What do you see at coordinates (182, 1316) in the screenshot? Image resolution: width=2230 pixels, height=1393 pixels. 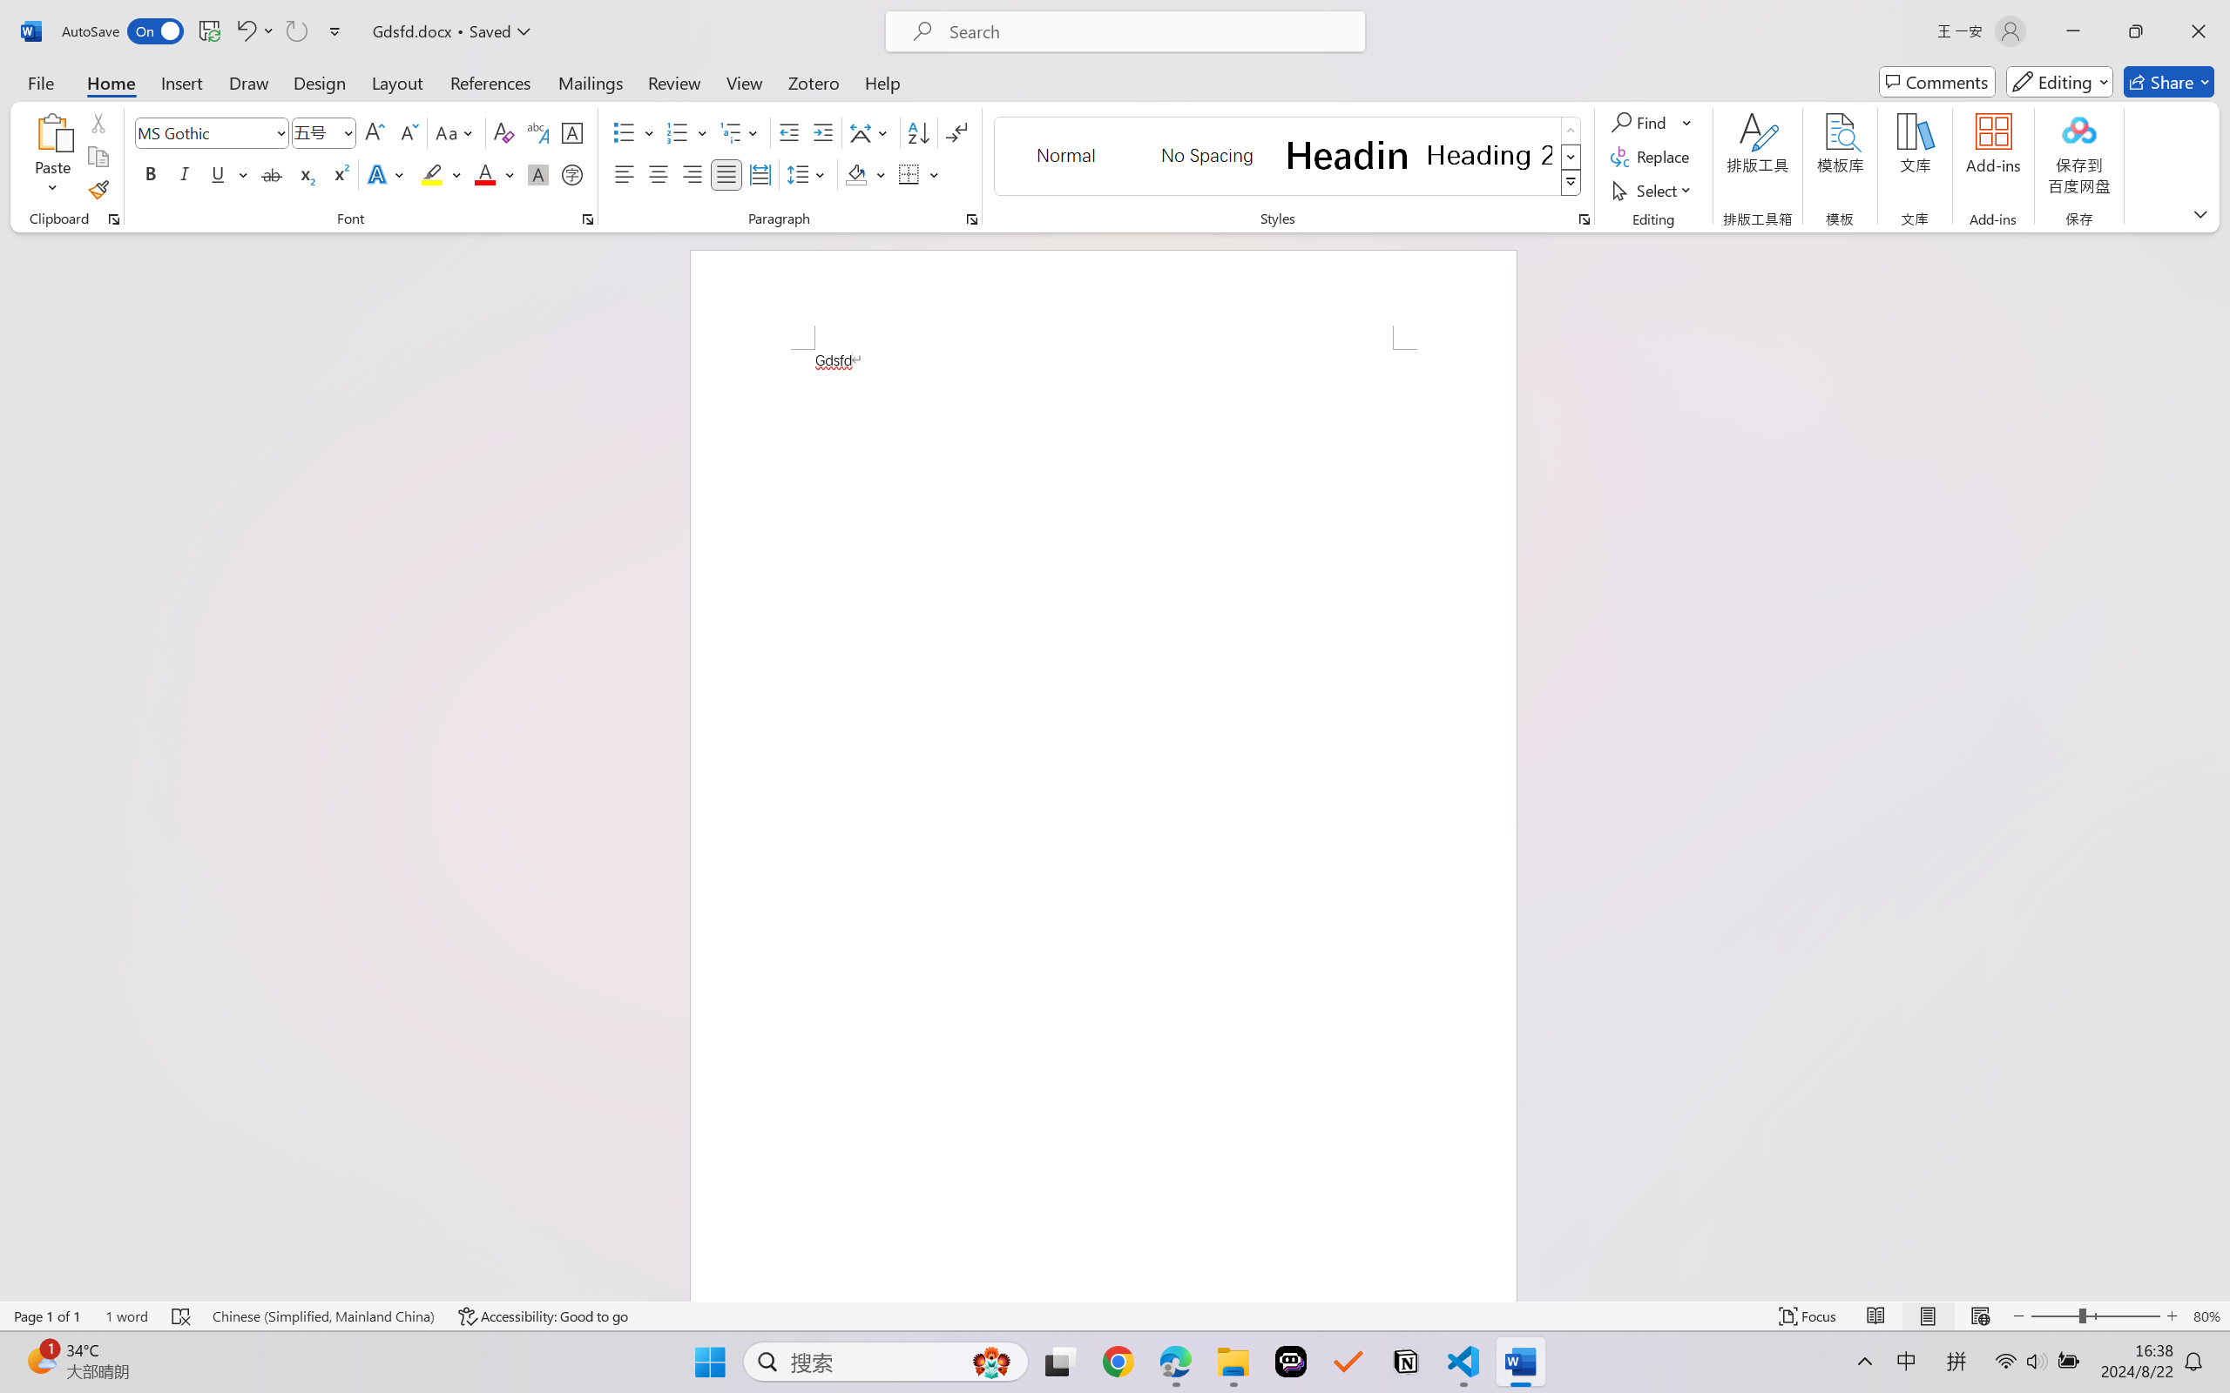 I see `Spelling and Grammar Check Errors` at bounding box center [182, 1316].